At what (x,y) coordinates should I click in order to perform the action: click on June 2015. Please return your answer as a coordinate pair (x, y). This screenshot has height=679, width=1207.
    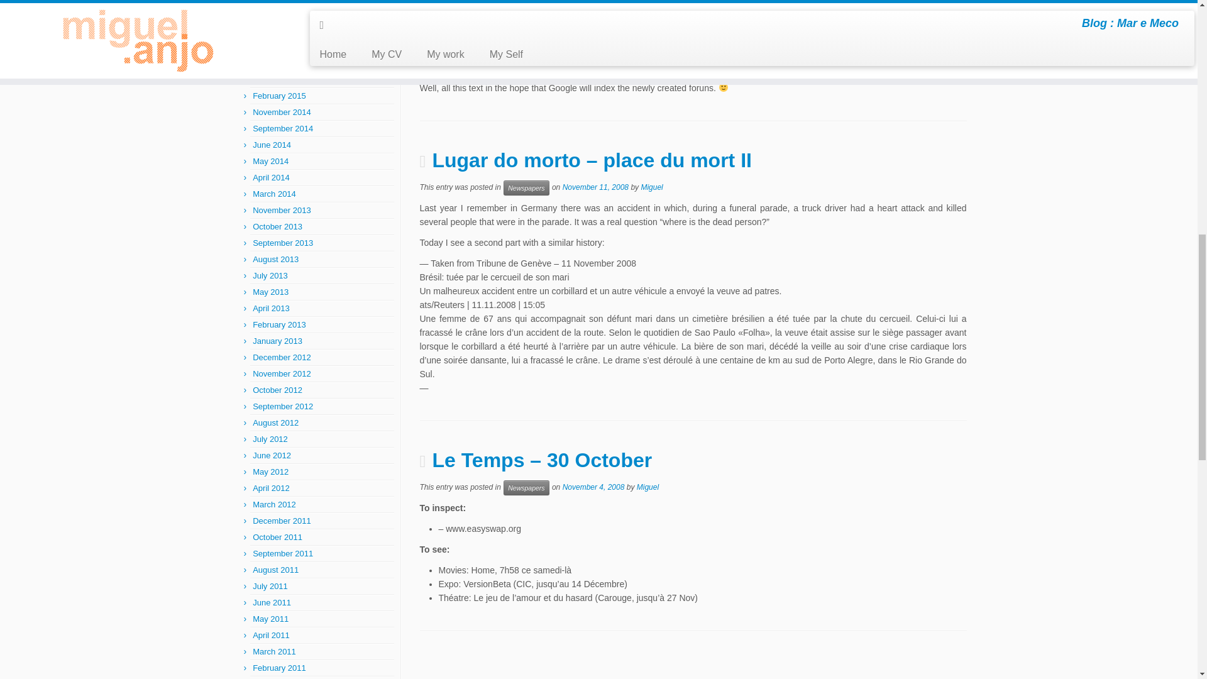
    Looking at the image, I should click on (272, 30).